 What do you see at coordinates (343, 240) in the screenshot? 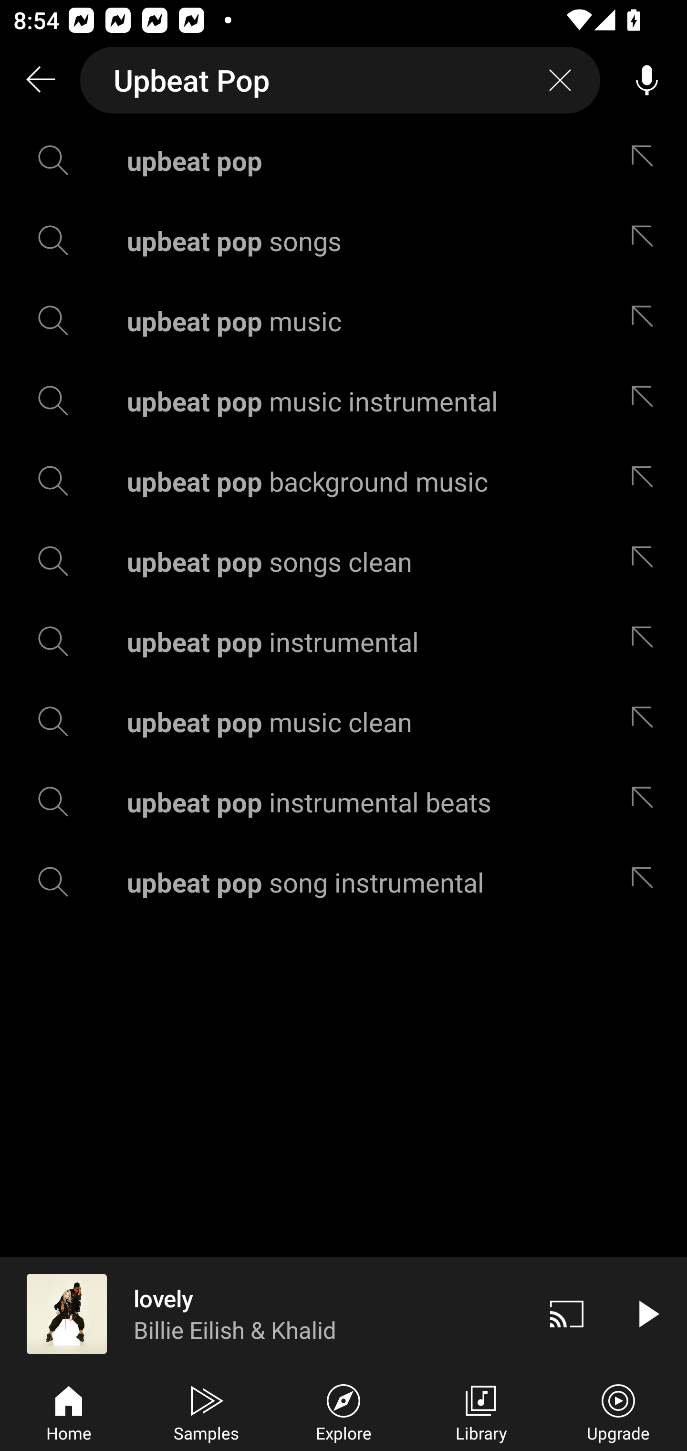
I see `upbeat pop songs Edit suggestion upbeat pop songs` at bounding box center [343, 240].